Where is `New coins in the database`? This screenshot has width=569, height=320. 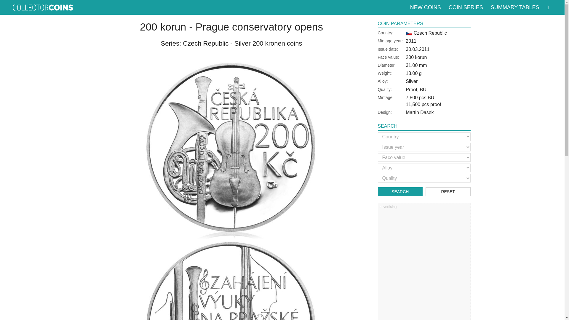
New coins in the database is located at coordinates (426, 7).